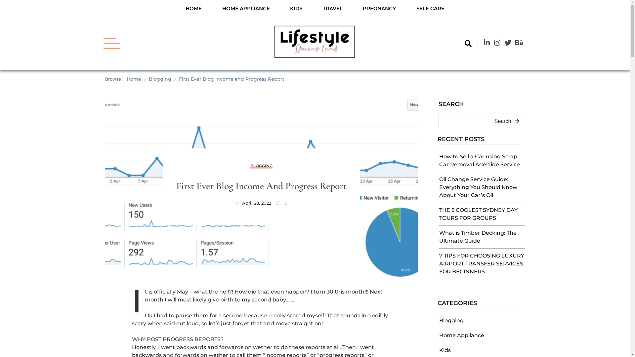 This screenshot has height=357, width=635. What do you see at coordinates (379, 9) in the screenshot?
I see `PREGNANCY` at bounding box center [379, 9].